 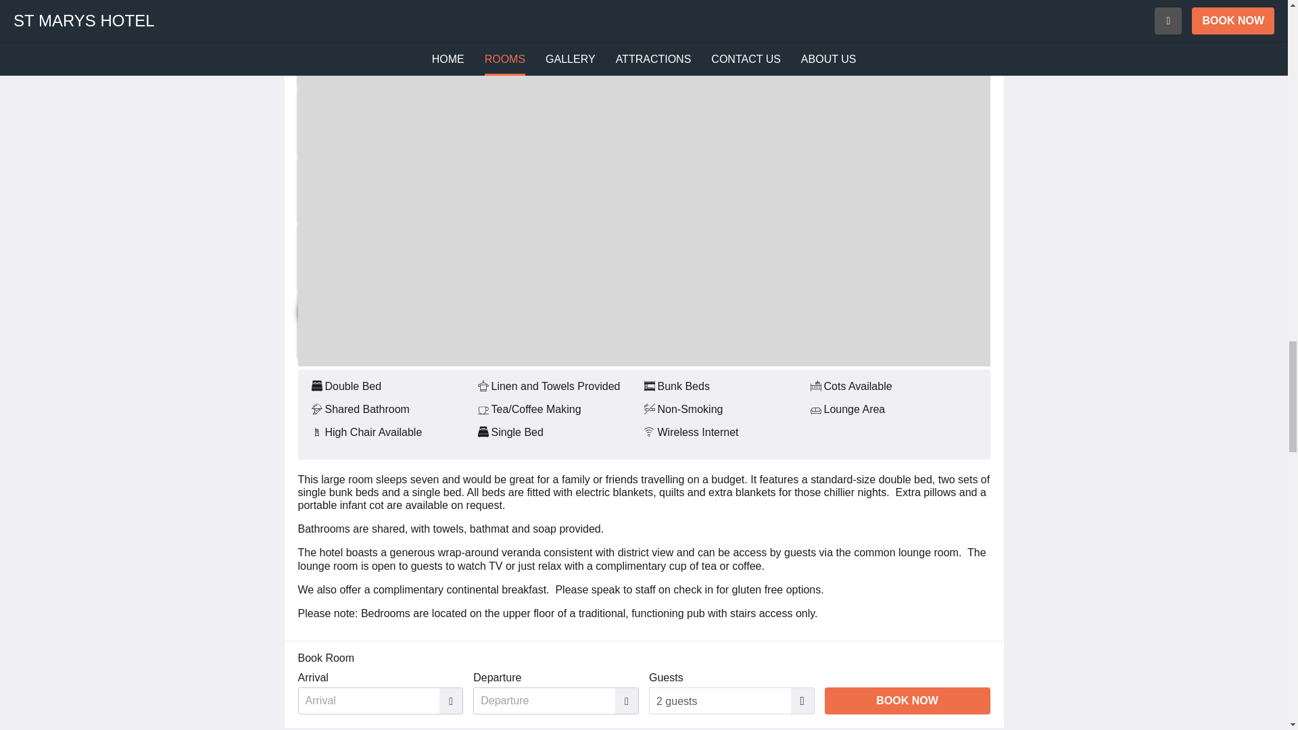 I want to click on click to zoom-in, so click(x=352, y=258).